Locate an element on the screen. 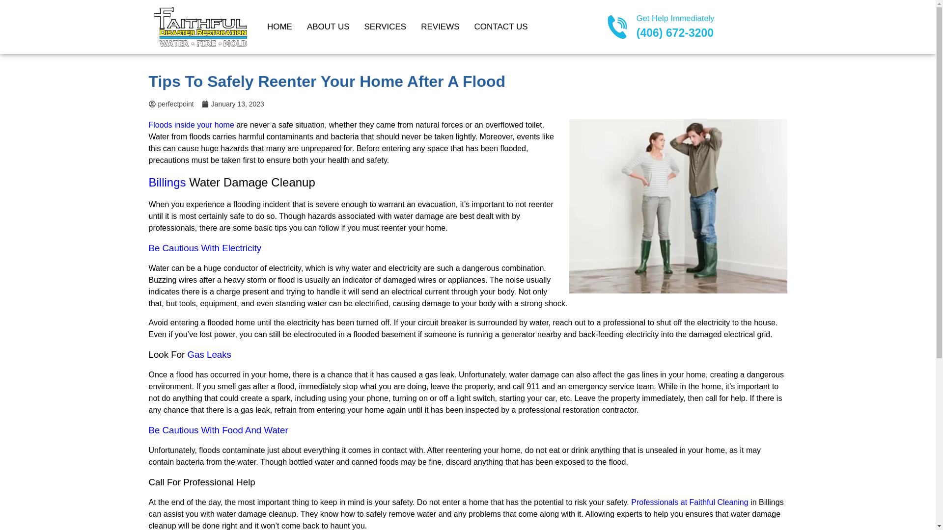  SERVICES is located at coordinates (385, 27).